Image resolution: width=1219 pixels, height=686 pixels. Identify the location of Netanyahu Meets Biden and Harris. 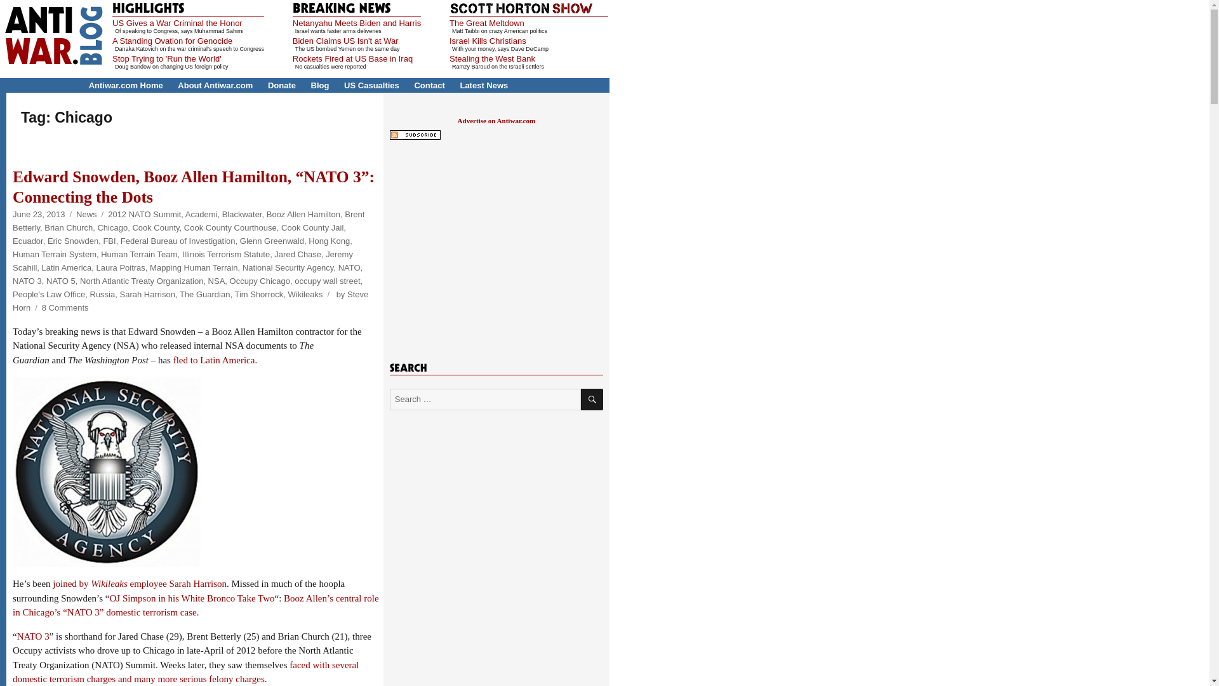
(356, 23).